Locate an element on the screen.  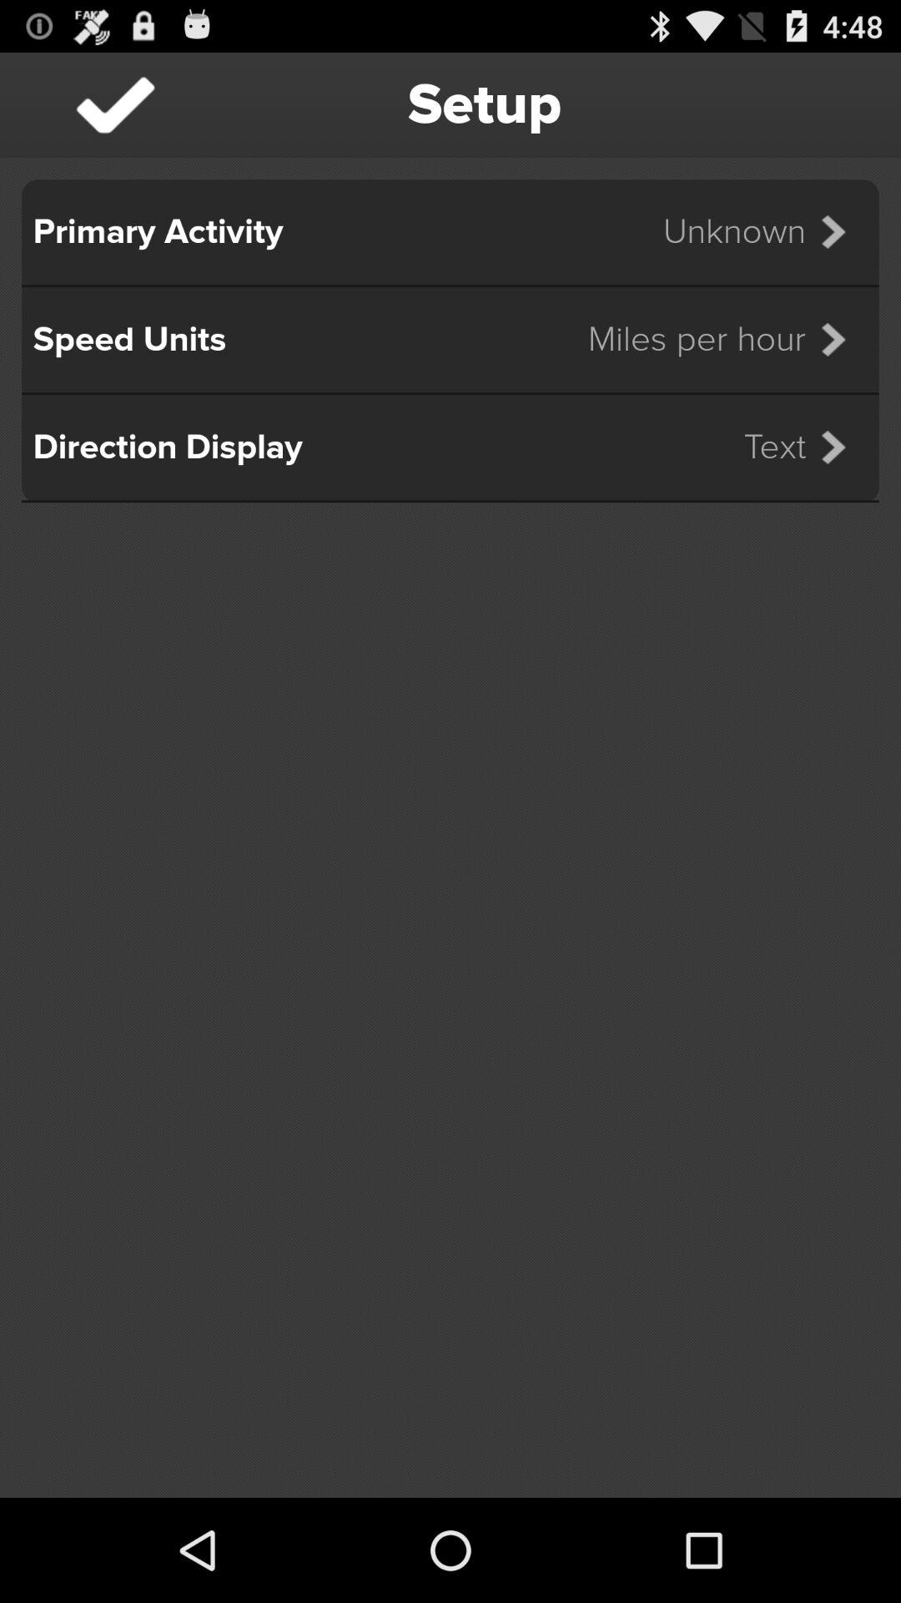
swipe until miles per hour icon is located at coordinates (727, 339).